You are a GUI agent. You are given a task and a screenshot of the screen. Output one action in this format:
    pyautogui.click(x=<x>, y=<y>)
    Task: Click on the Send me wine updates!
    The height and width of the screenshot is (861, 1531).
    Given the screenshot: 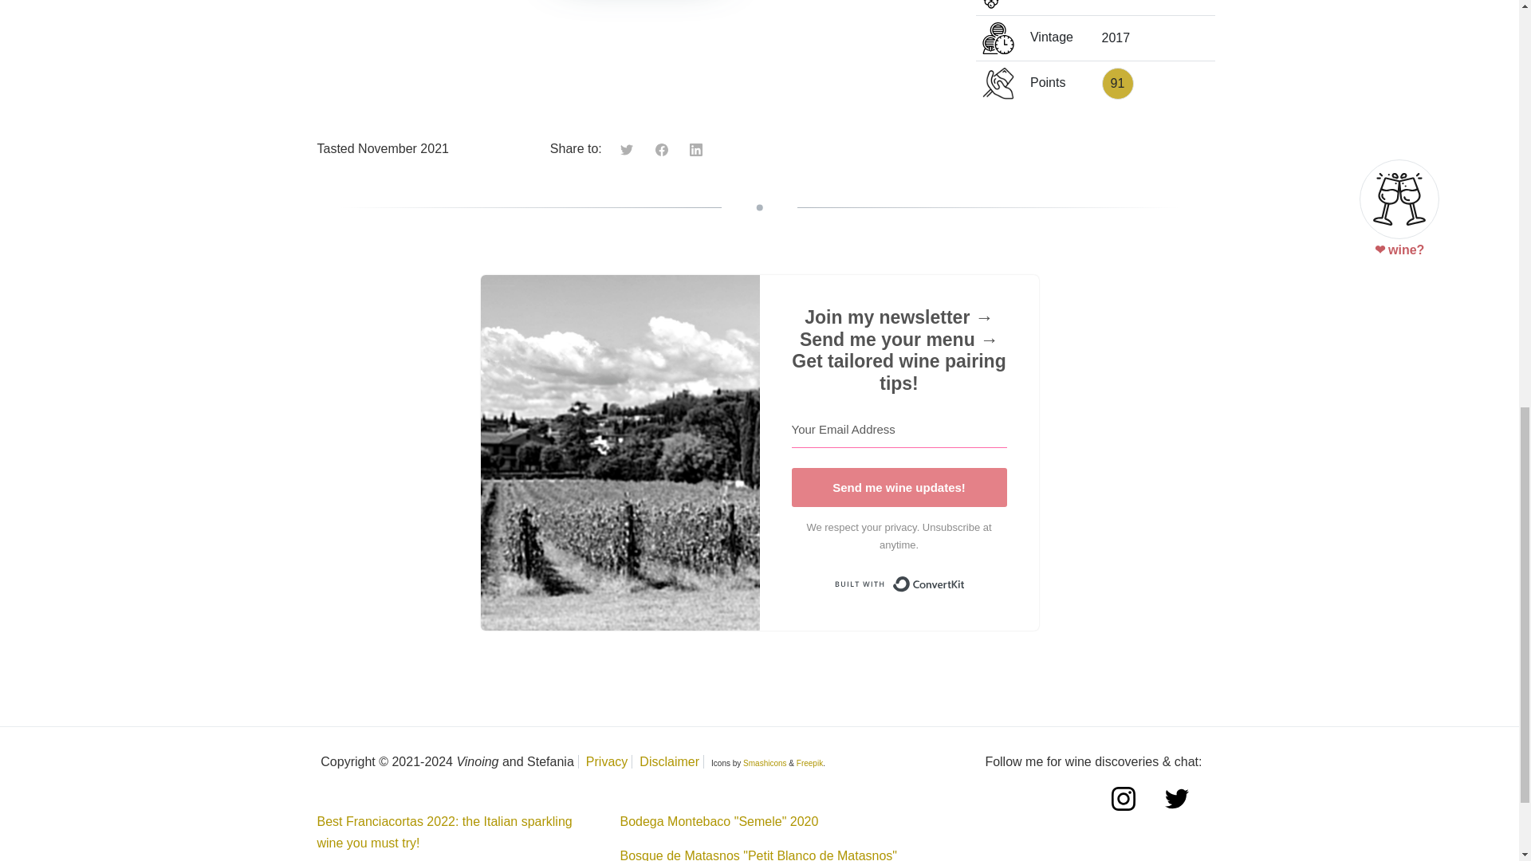 What is the action you would take?
    pyautogui.click(x=898, y=488)
    